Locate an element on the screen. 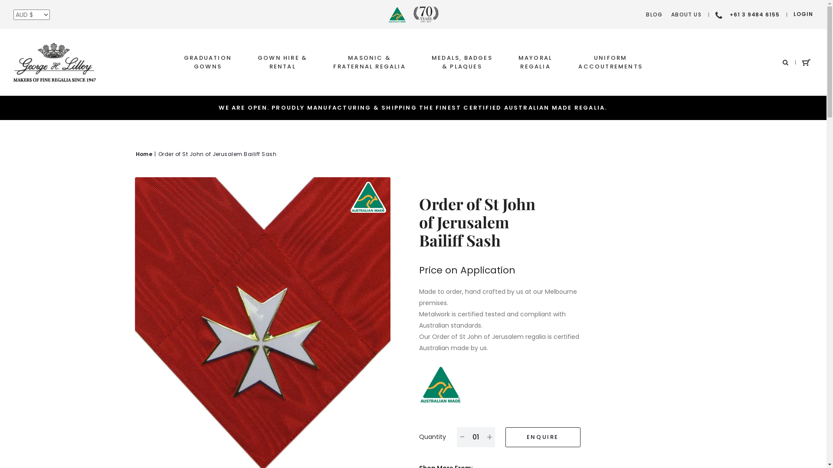 Image resolution: width=833 pixels, height=468 pixels. MAYORAL
REGALIA is located at coordinates (535, 62).